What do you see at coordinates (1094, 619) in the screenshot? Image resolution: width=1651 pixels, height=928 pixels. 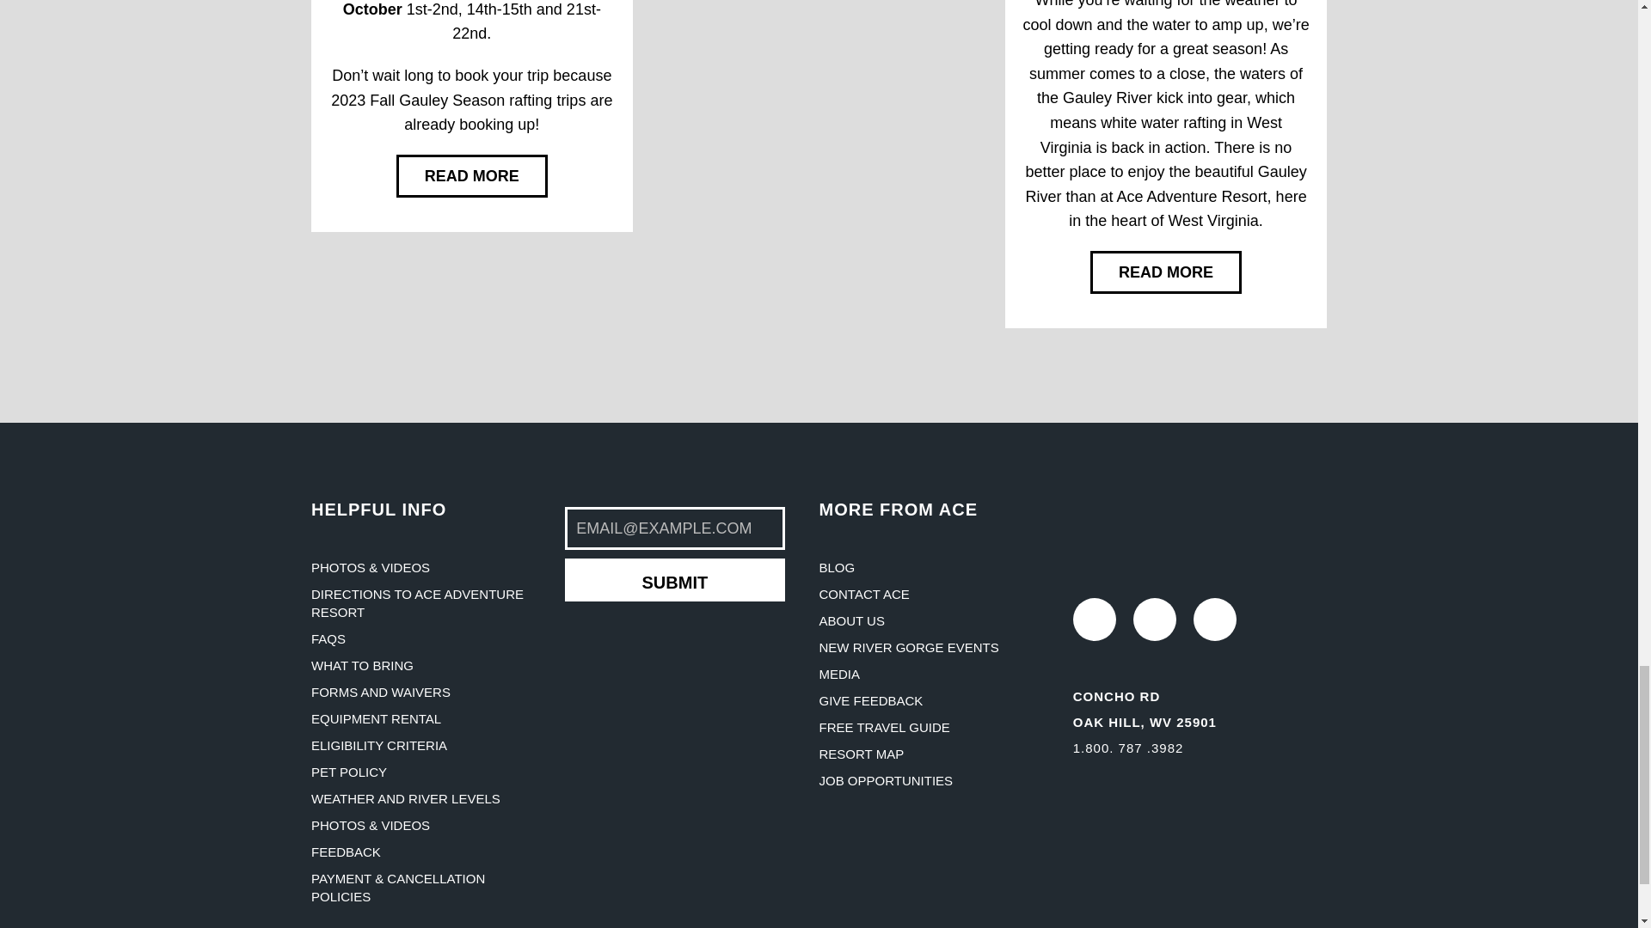 I see `Visit our Instagram page` at bounding box center [1094, 619].